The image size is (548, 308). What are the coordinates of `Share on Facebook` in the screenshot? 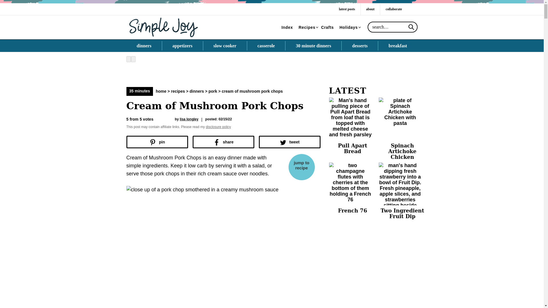 It's located at (223, 142).